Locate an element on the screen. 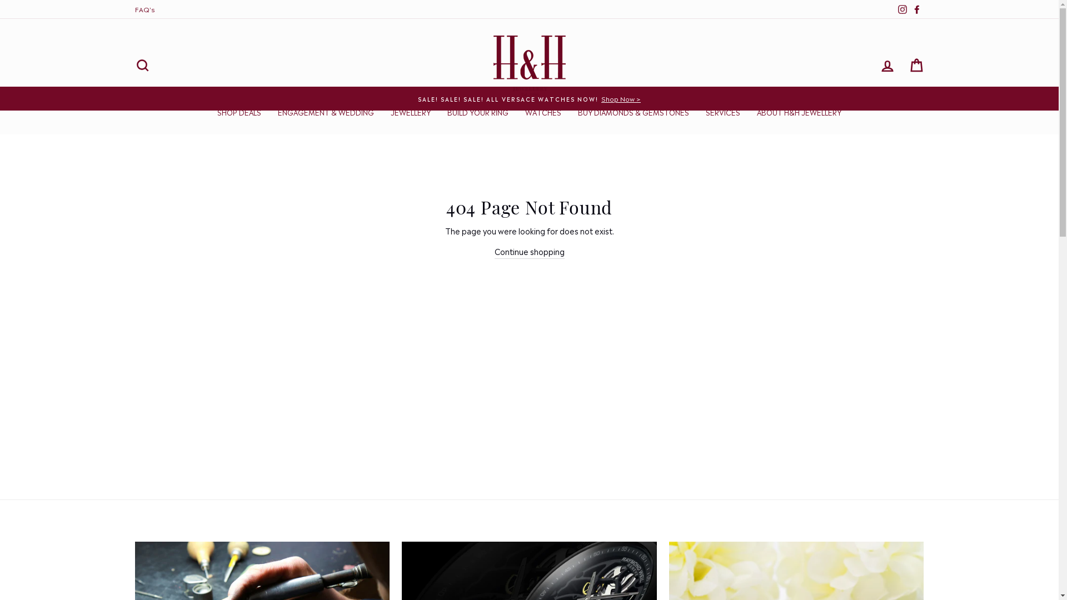  WATCHES is located at coordinates (544, 113).